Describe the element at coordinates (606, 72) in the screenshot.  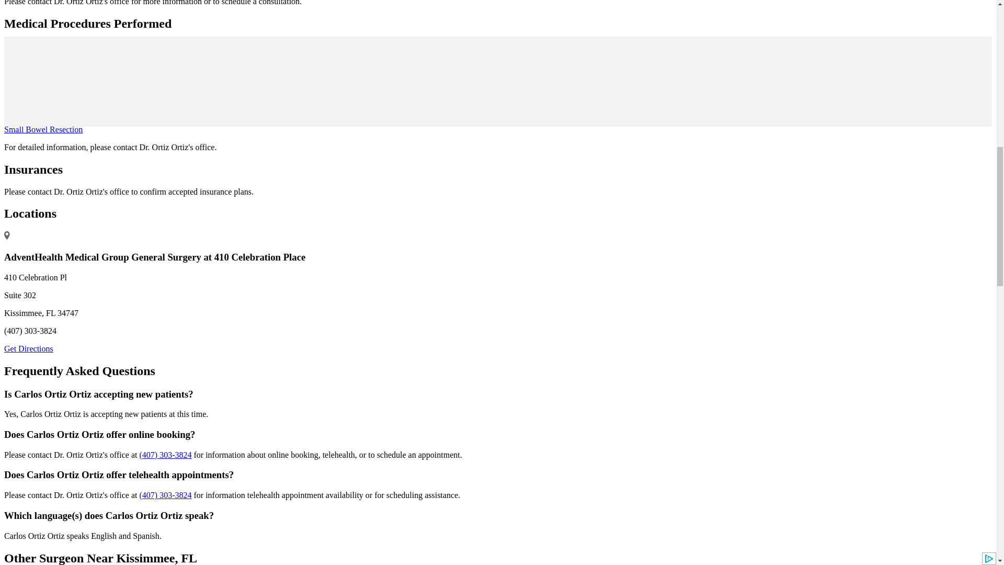
I see `Surgery Follow Up` at that location.